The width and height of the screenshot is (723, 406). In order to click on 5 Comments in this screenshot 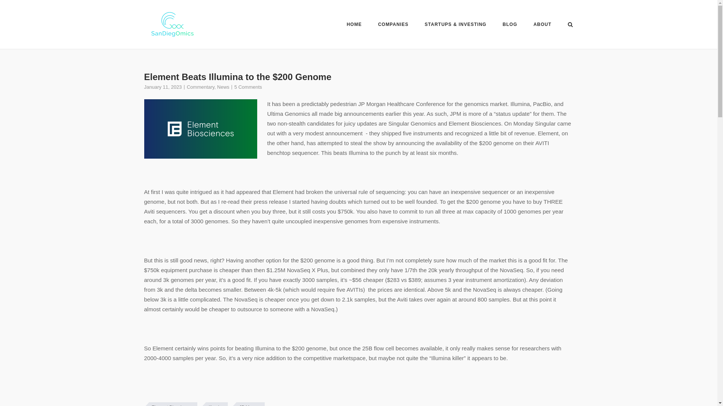, I will do `click(248, 86)`.